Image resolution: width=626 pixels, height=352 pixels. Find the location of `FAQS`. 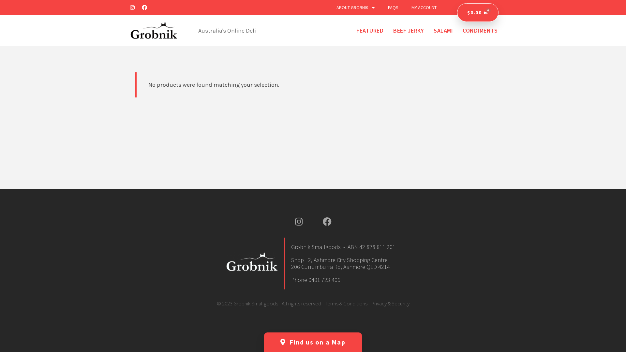

FAQS is located at coordinates (393, 7).